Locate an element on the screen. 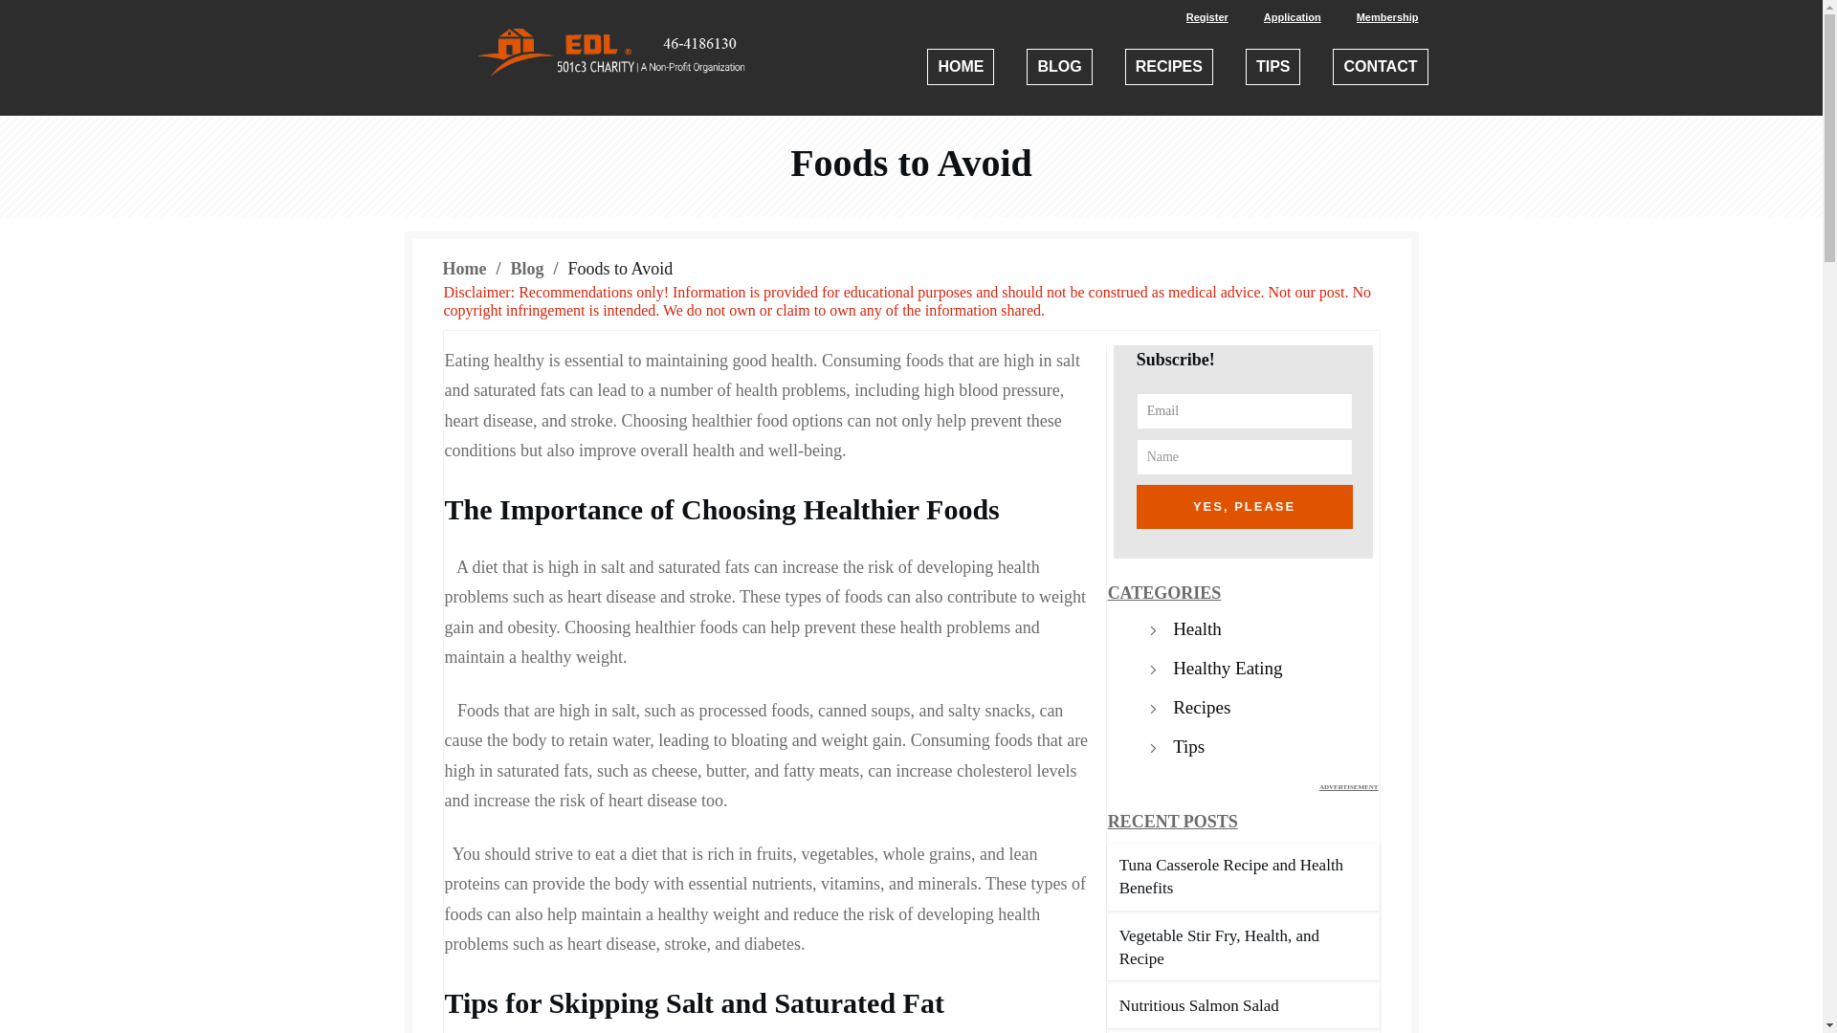  BLOG is located at coordinates (1059, 67).